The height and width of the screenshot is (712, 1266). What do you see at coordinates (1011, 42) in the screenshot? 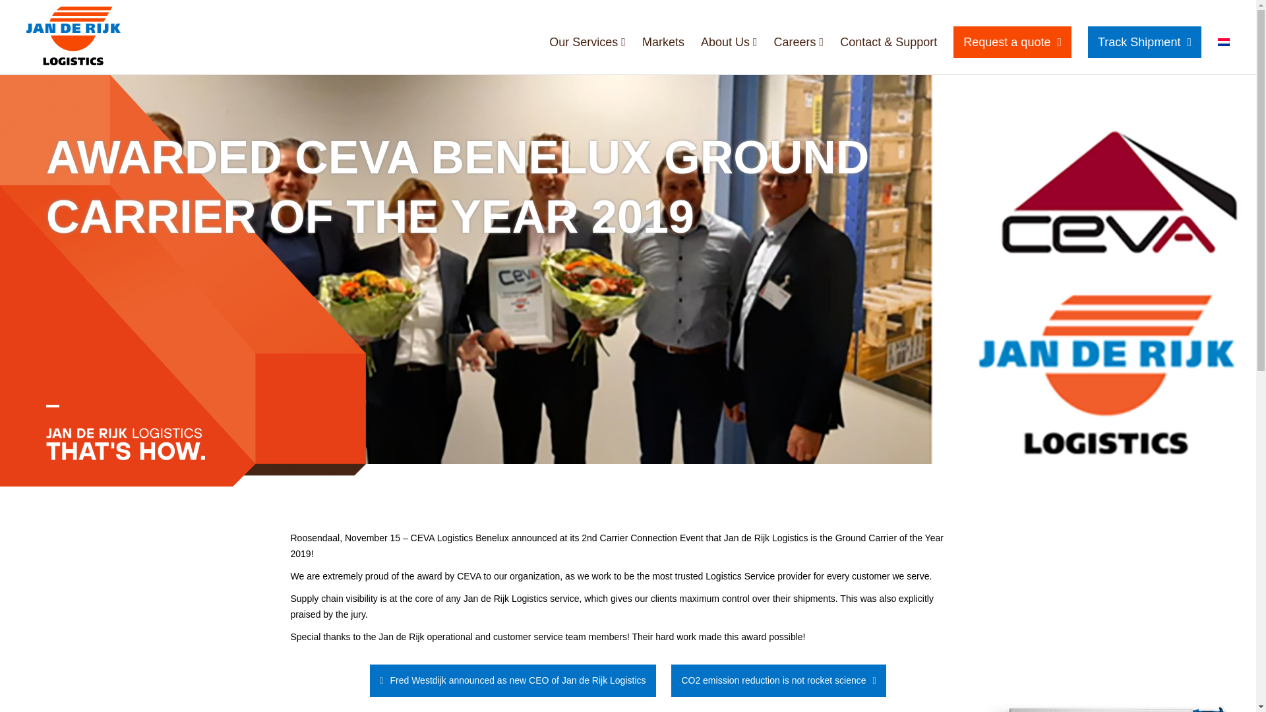
I see `Request a quote` at bounding box center [1011, 42].